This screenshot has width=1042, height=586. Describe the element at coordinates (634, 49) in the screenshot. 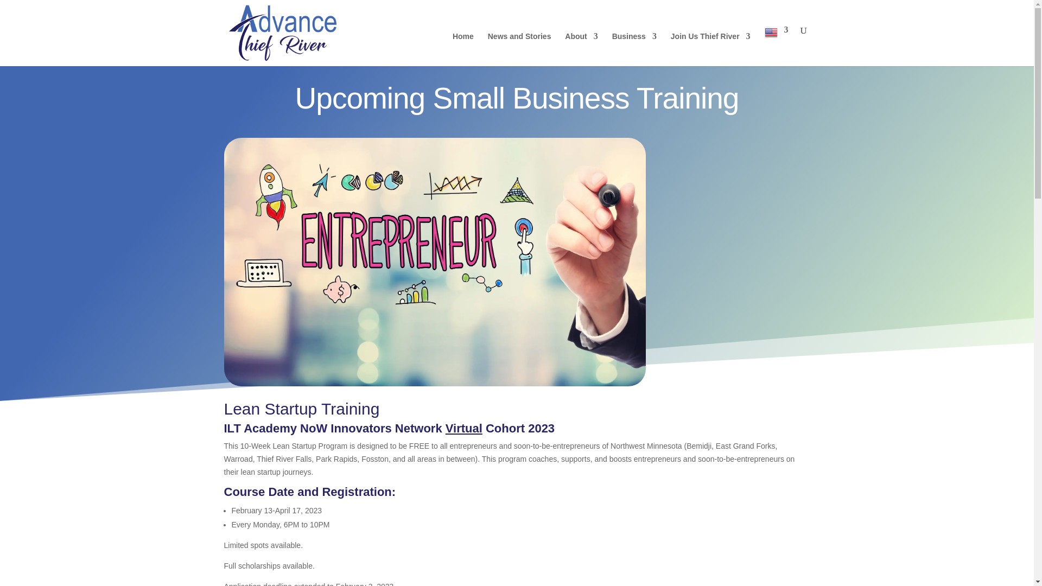

I see `Business` at that location.